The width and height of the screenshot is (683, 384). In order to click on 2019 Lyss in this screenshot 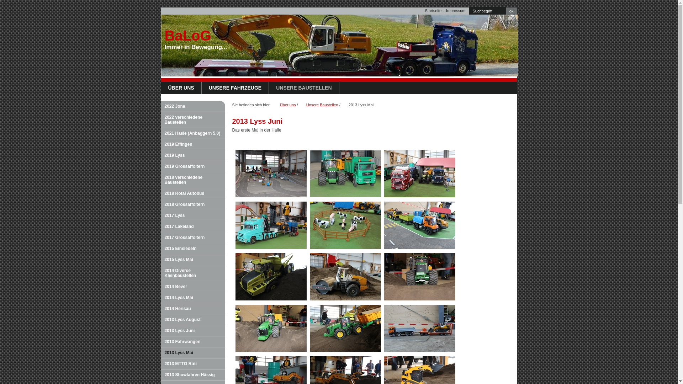, I will do `click(193, 156)`.